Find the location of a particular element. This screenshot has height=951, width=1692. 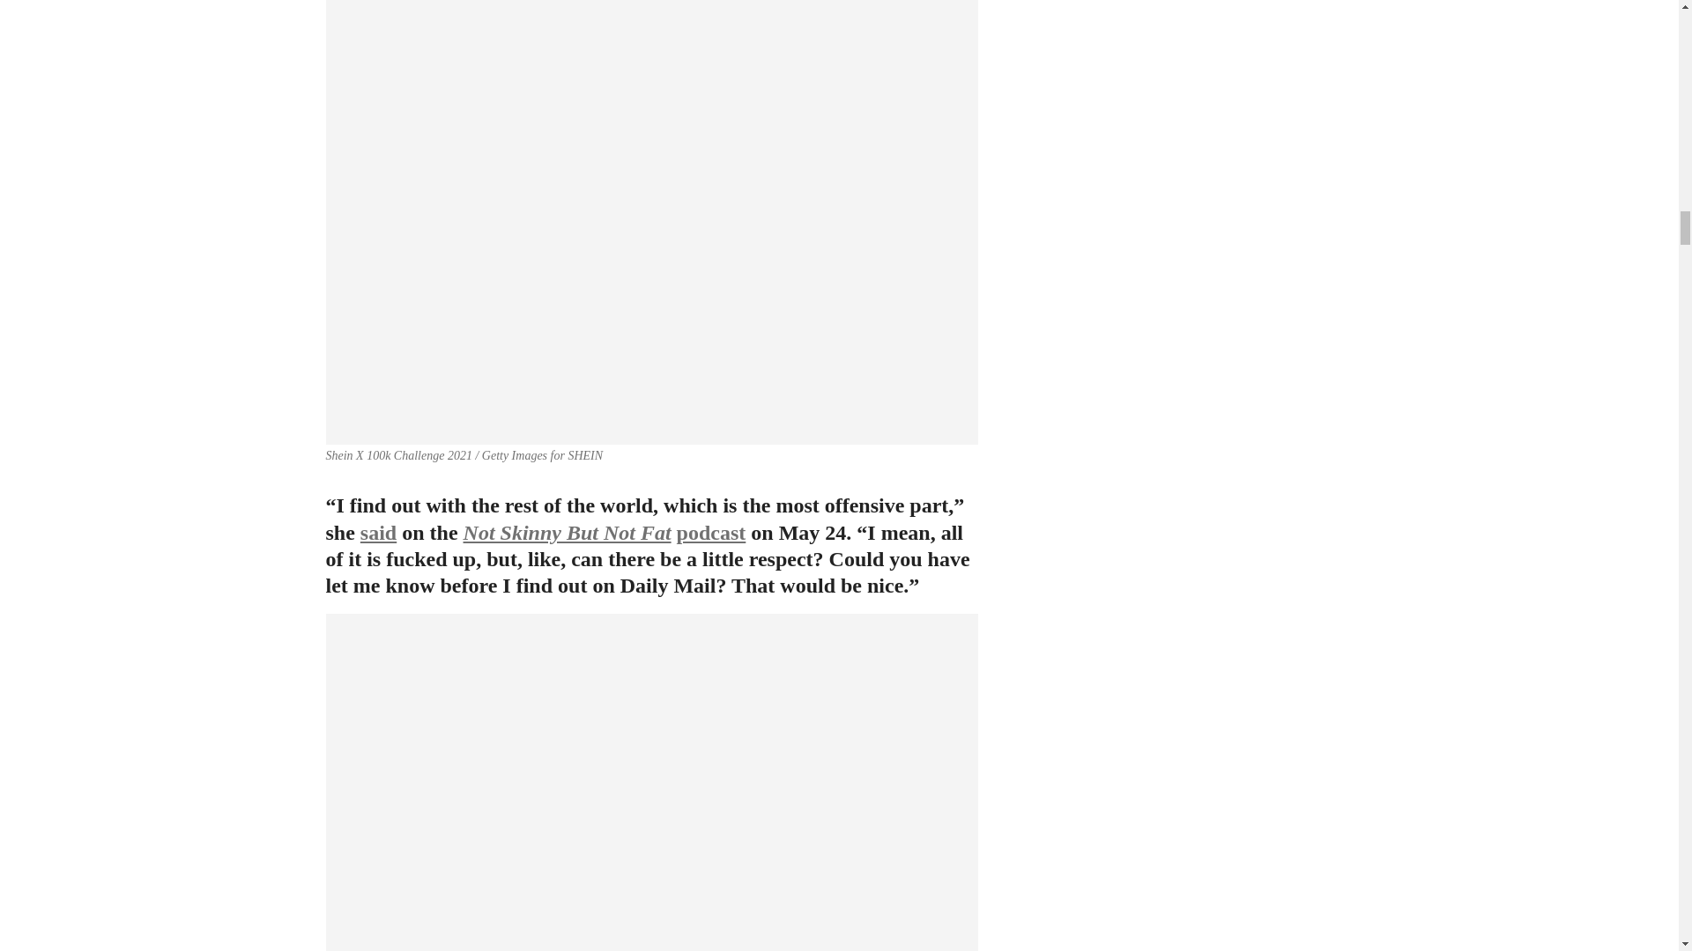

said is located at coordinates (377, 532).